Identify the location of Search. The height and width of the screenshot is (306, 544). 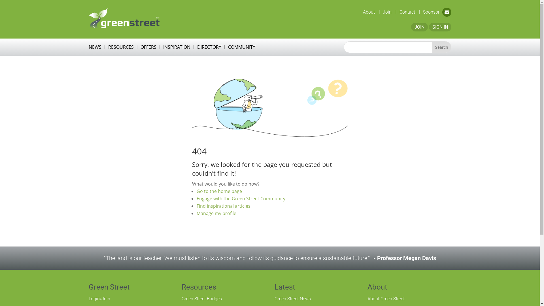
(442, 47).